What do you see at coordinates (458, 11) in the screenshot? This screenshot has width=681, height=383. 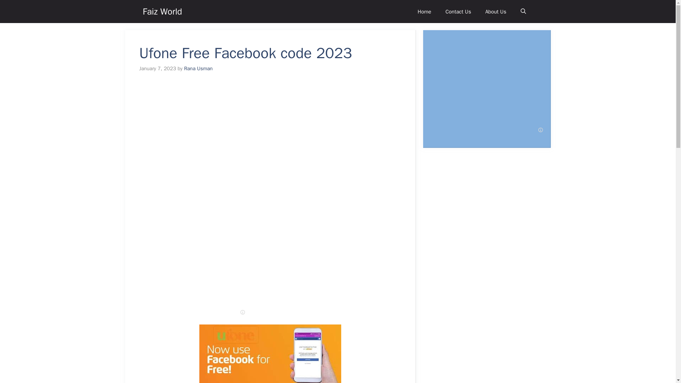 I see `Contact Us` at bounding box center [458, 11].